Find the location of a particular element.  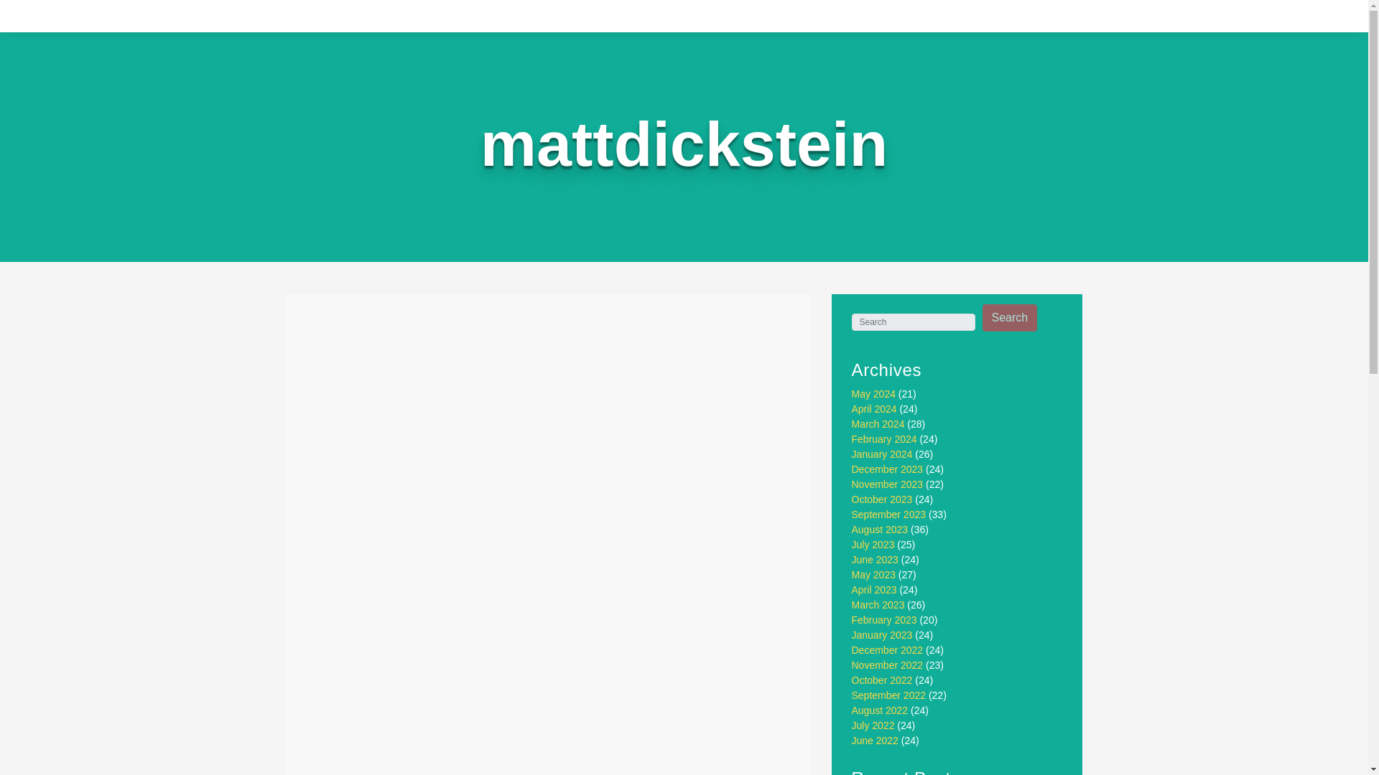

December 2022 is located at coordinates (888, 649).